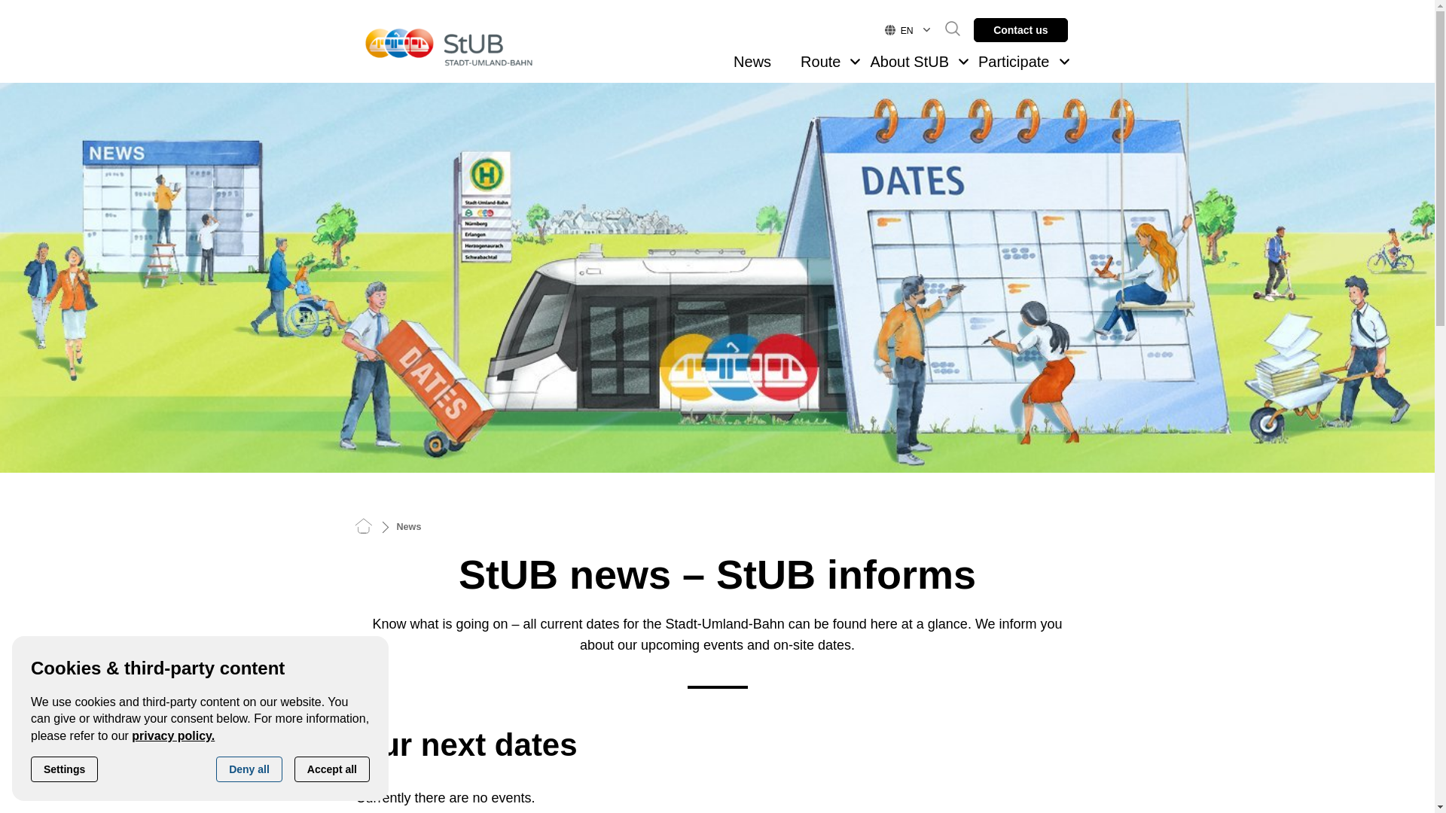 Image resolution: width=1446 pixels, height=813 pixels. What do you see at coordinates (1020, 30) in the screenshot?
I see `Contact us` at bounding box center [1020, 30].